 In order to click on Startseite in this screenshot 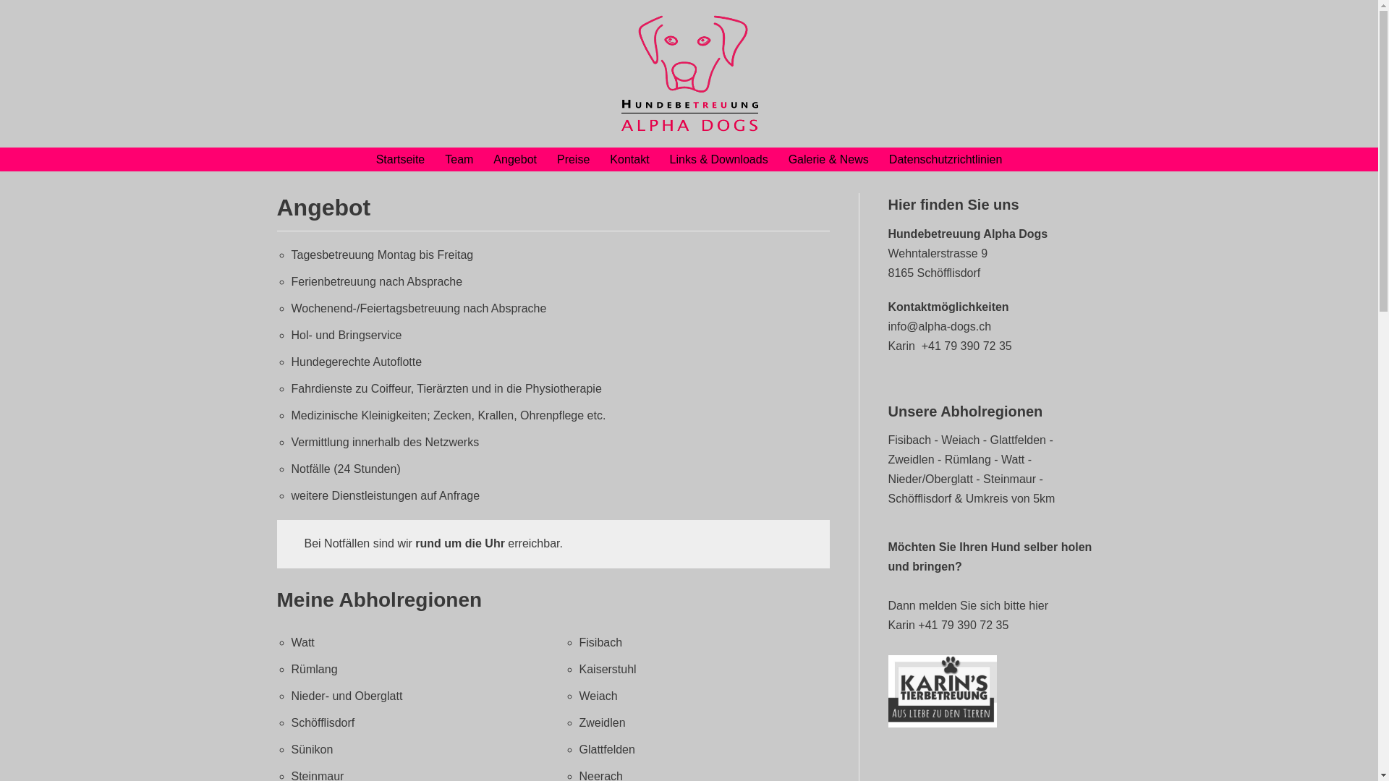, I will do `click(401, 159)`.